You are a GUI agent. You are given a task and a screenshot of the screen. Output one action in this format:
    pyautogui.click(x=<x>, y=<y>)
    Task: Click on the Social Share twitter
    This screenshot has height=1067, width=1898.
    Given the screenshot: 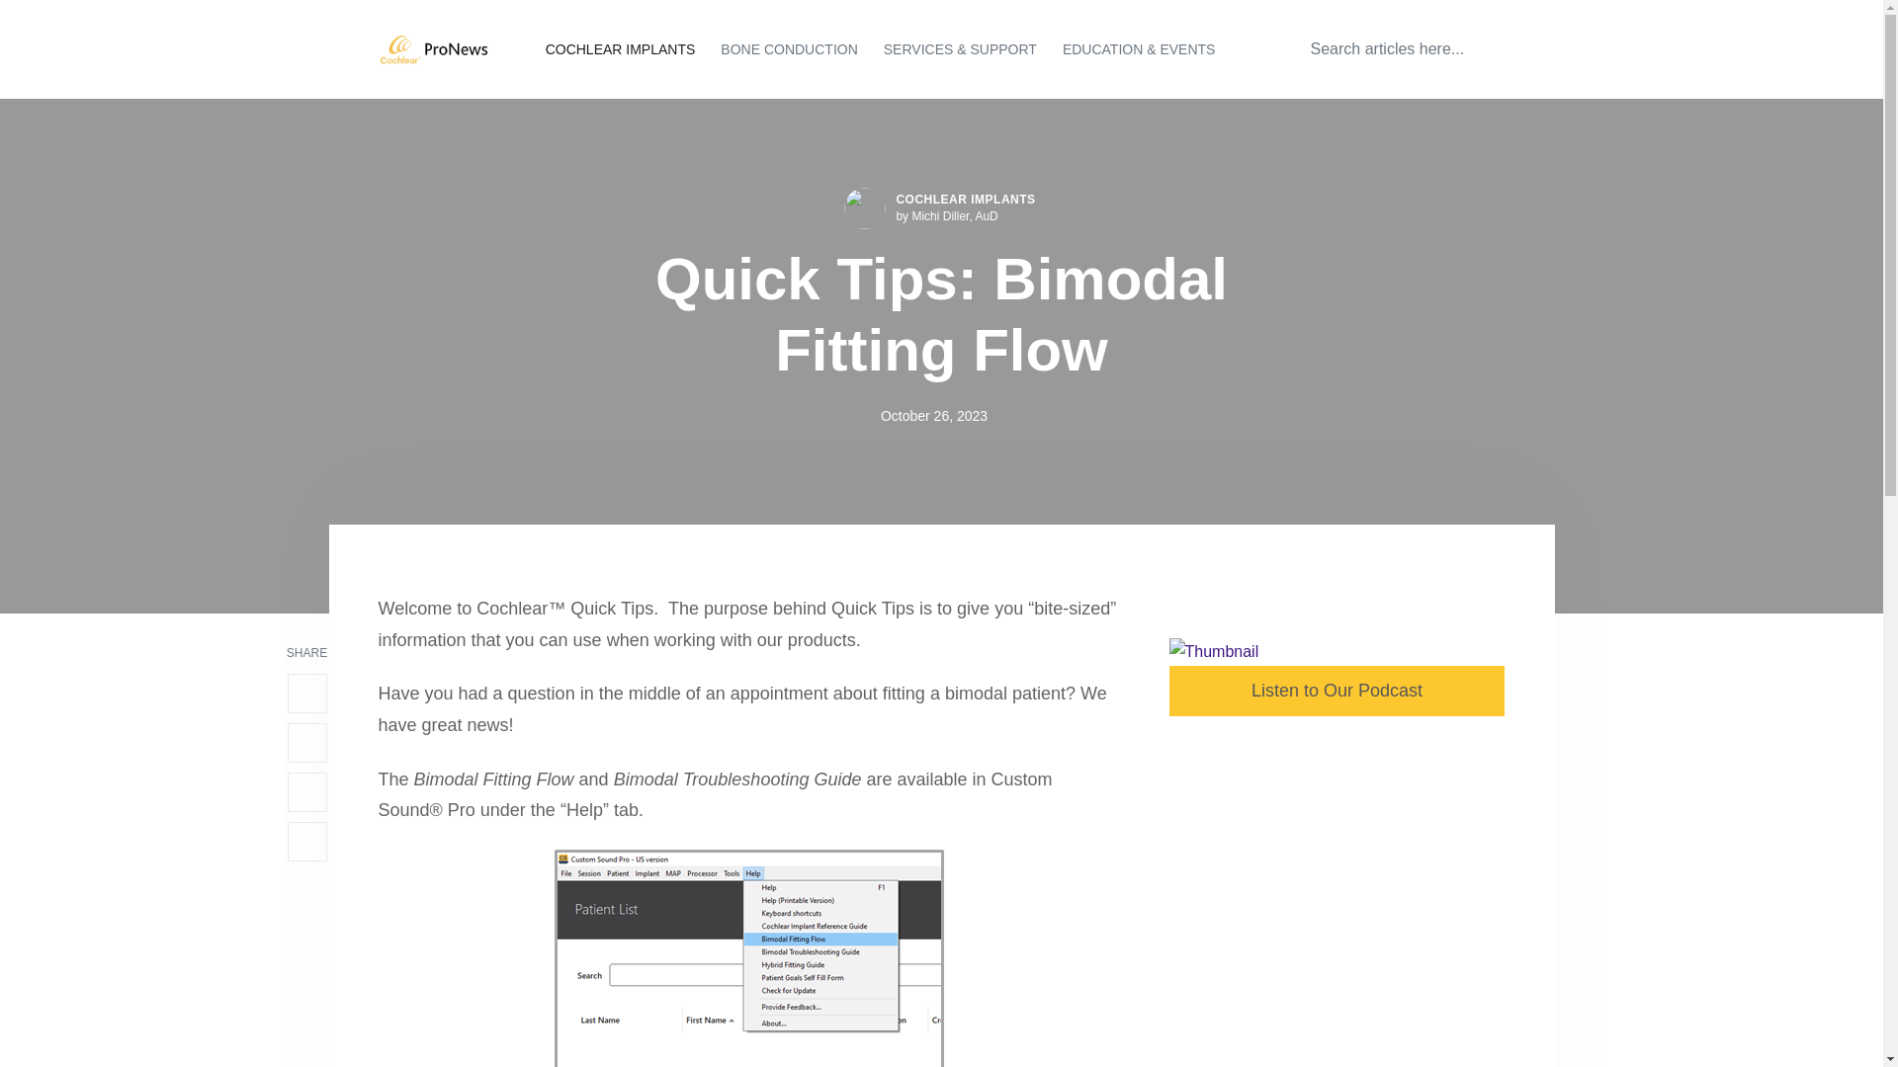 What is the action you would take?
    pyautogui.click(x=306, y=743)
    